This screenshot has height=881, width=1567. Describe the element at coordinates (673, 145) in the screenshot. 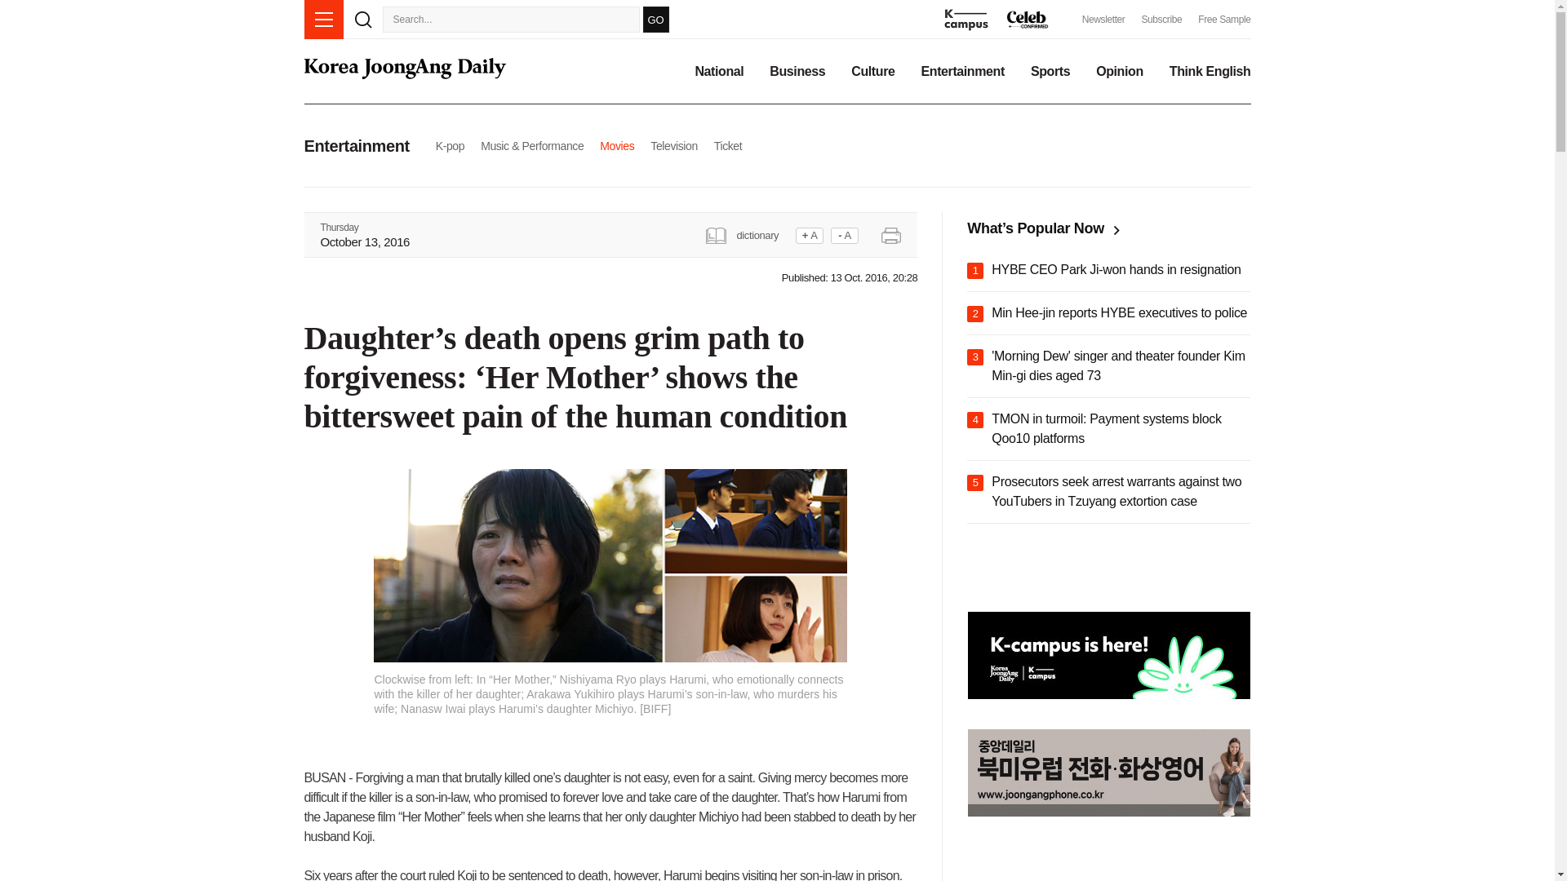

I see `Television` at that location.